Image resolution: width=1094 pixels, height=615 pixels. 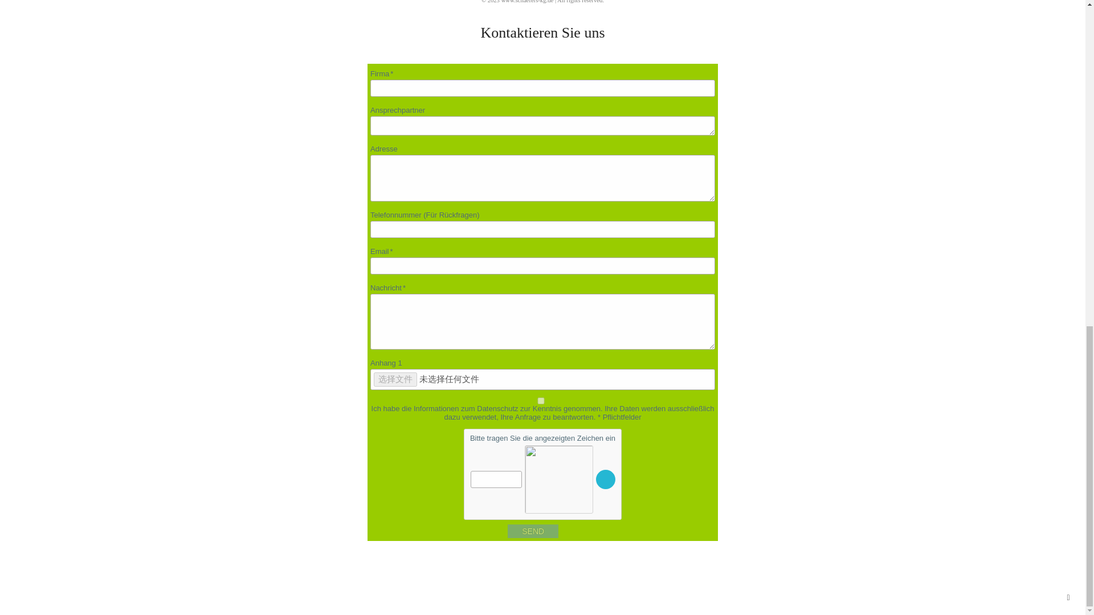 What do you see at coordinates (605, 479) in the screenshot?
I see `Click to try a different image` at bounding box center [605, 479].